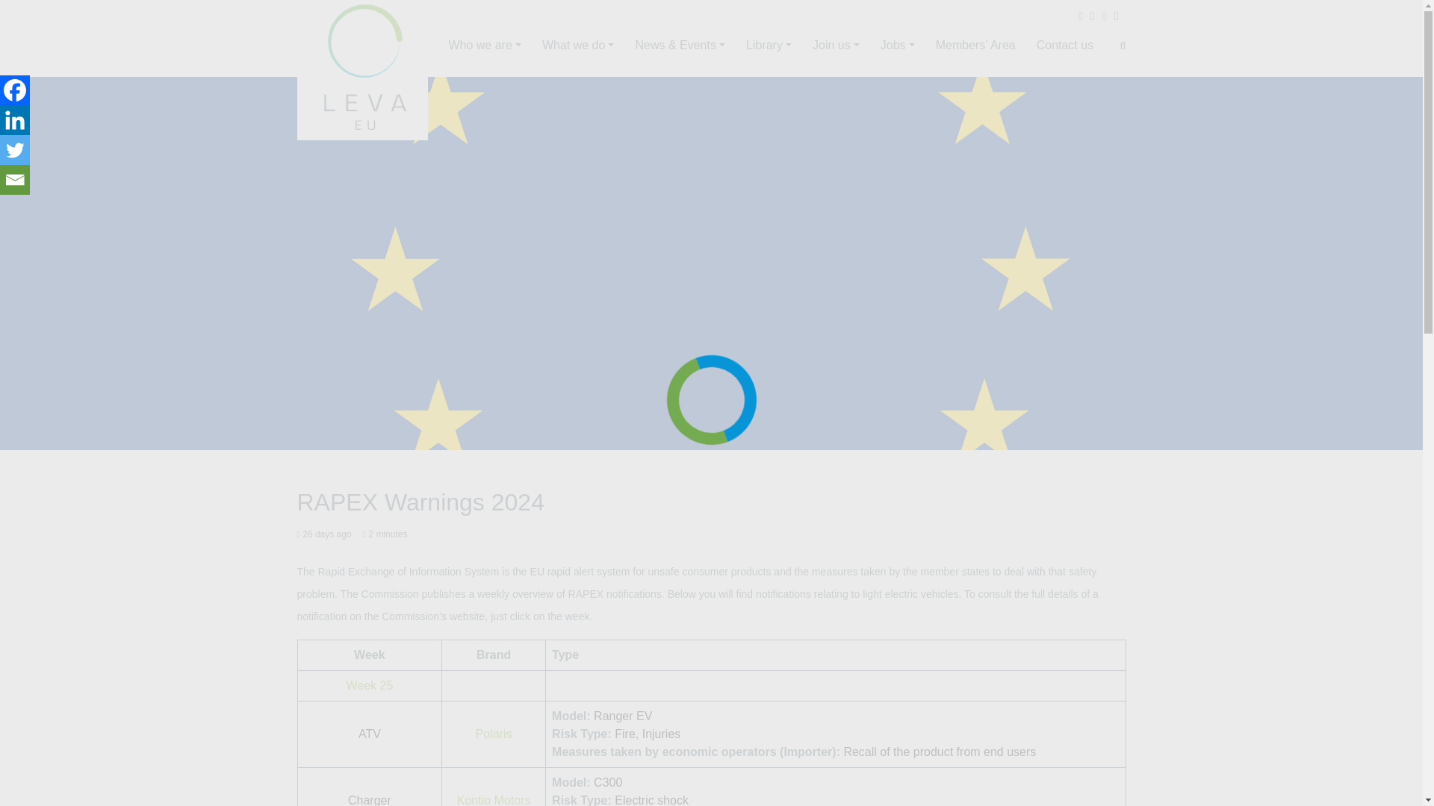 This screenshot has width=1434, height=806. What do you see at coordinates (15, 180) in the screenshot?
I see `Email` at bounding box center [15, 180].